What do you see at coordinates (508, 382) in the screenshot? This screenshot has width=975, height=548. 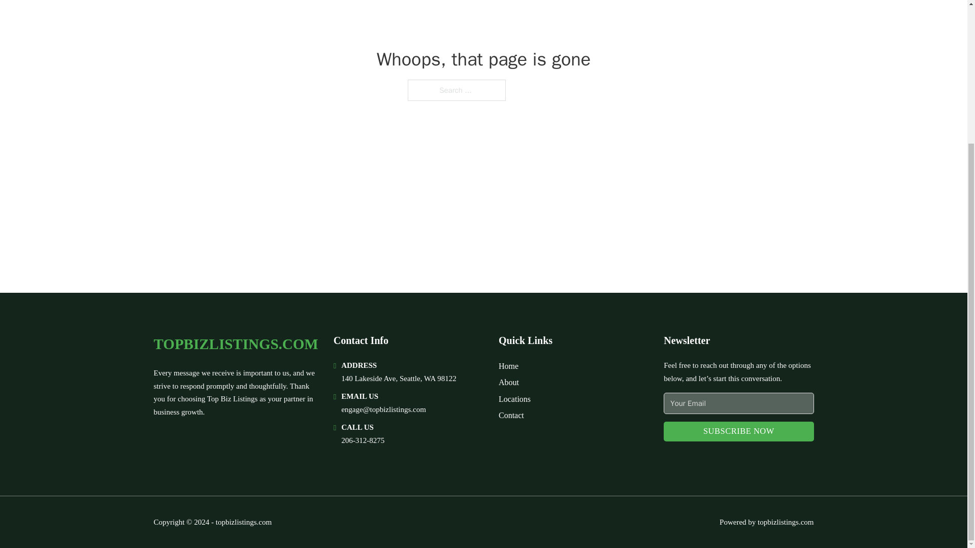 I see `About` at bounding box center [508, 382].